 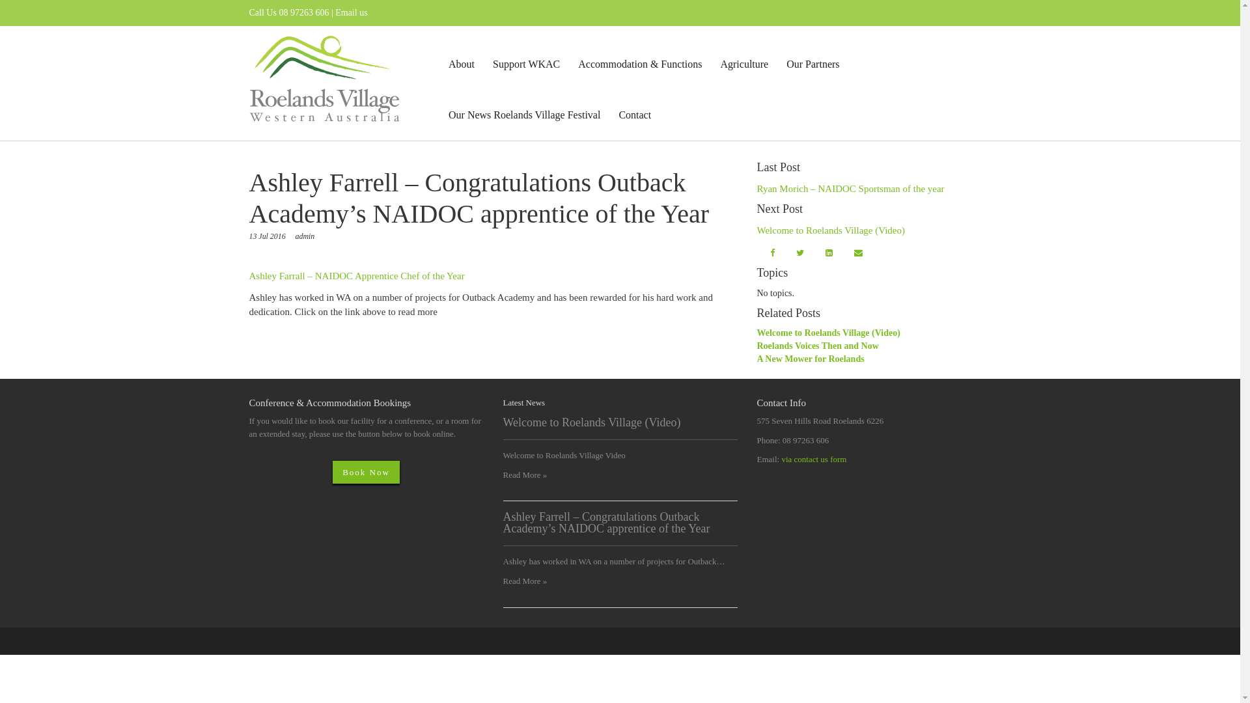 I want to click on Our Partners, so click(x=812, y=64).